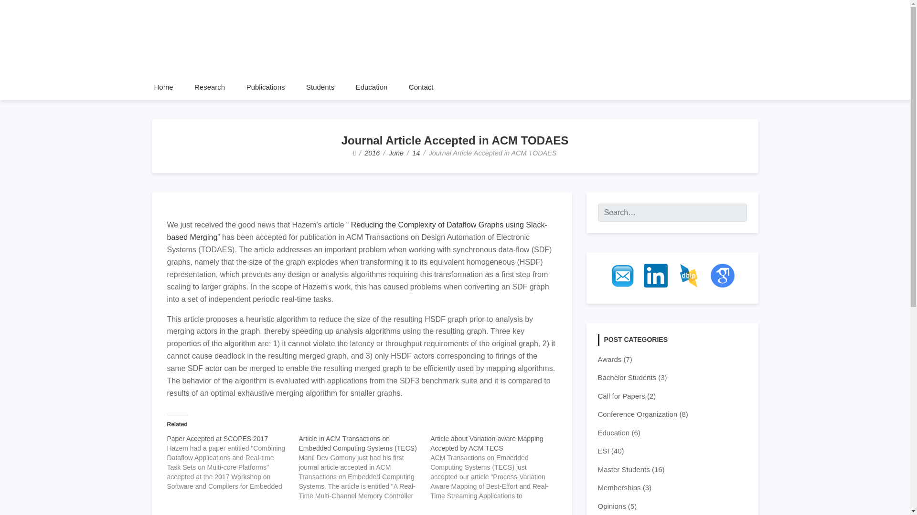 This screenshot has height=515, width=917. What do you see at coordinates (655, 275) in the screenshot?
I see `LinkedIn` at bounding box center [655, 275].